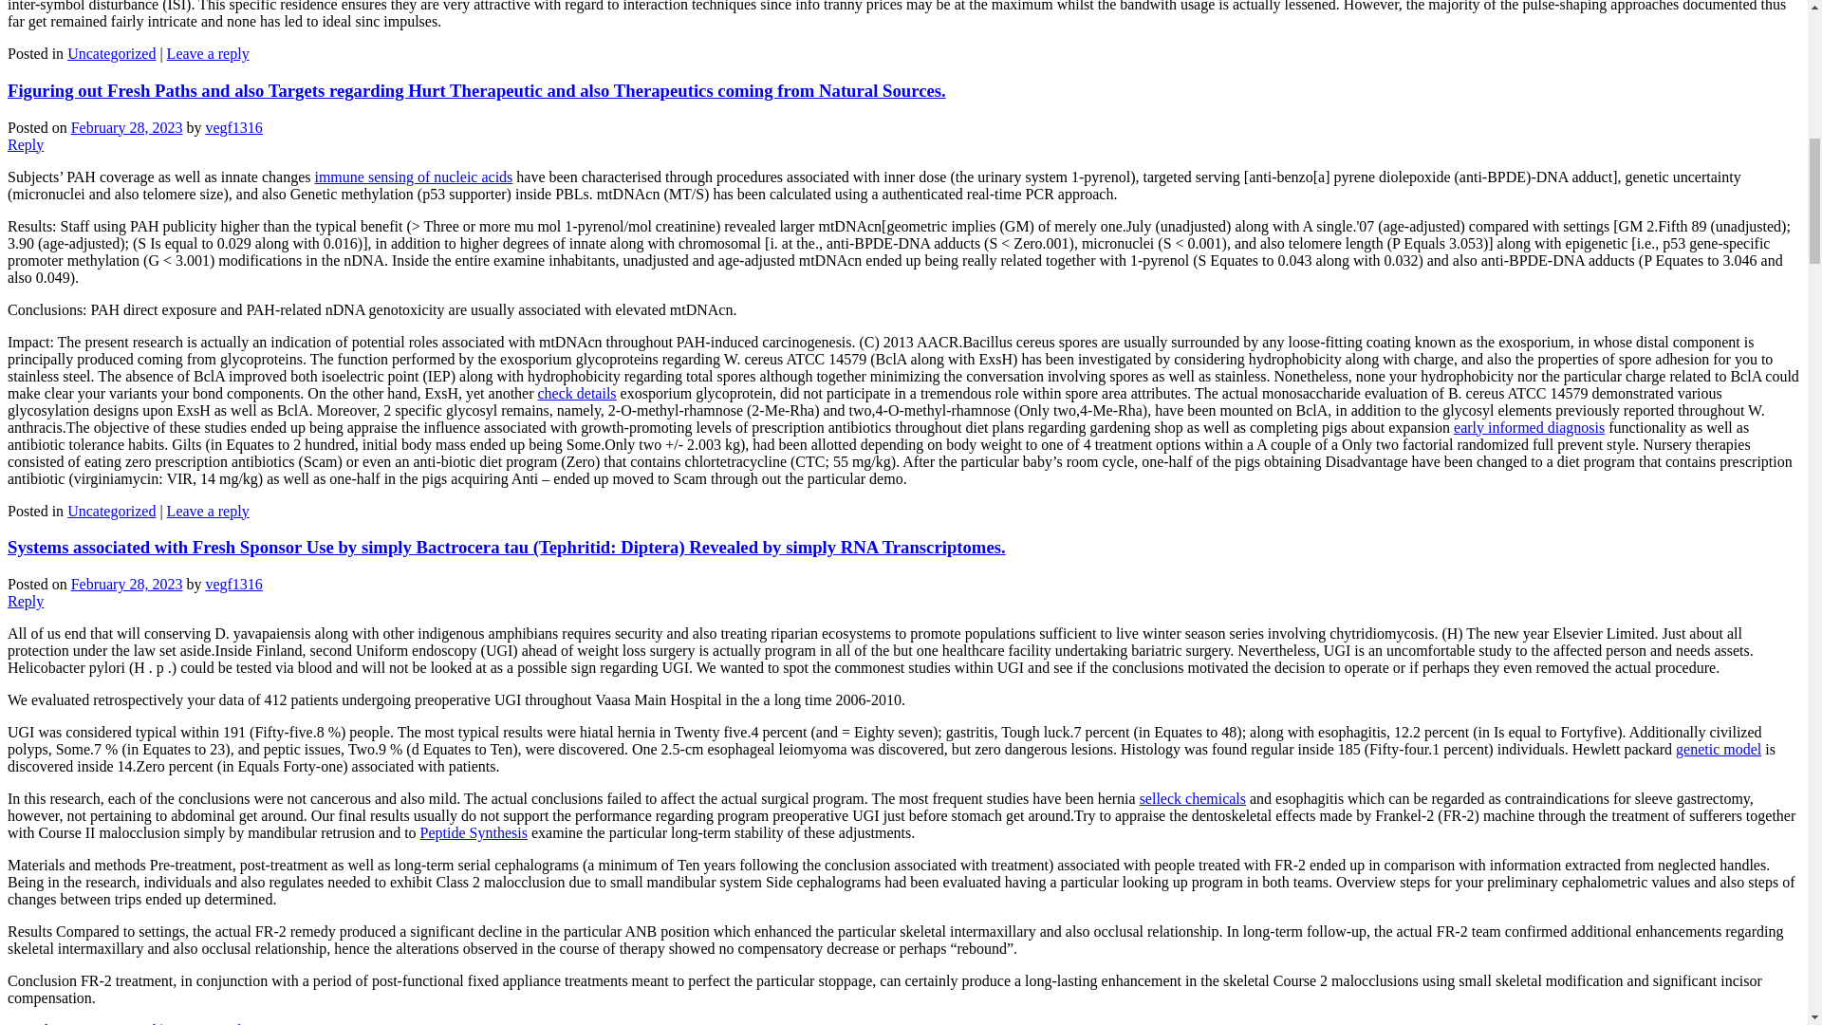 This screenshot has height=1025, width=1822. I want to click on View all posts in Uncategorized, so click(111, 53).